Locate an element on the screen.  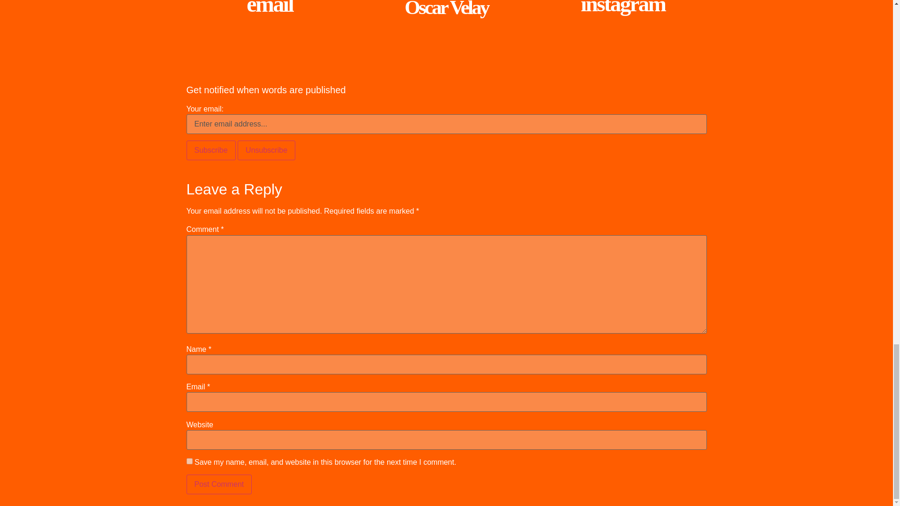
yes is located at coordinates (189, 461).